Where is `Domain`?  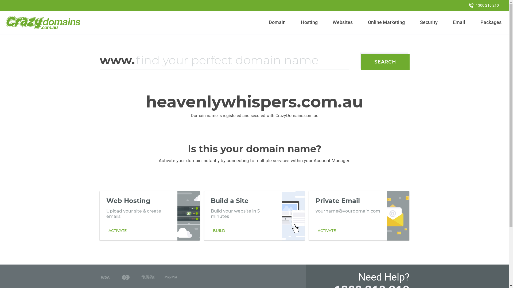
Domain is located at coordinates (277, 22).